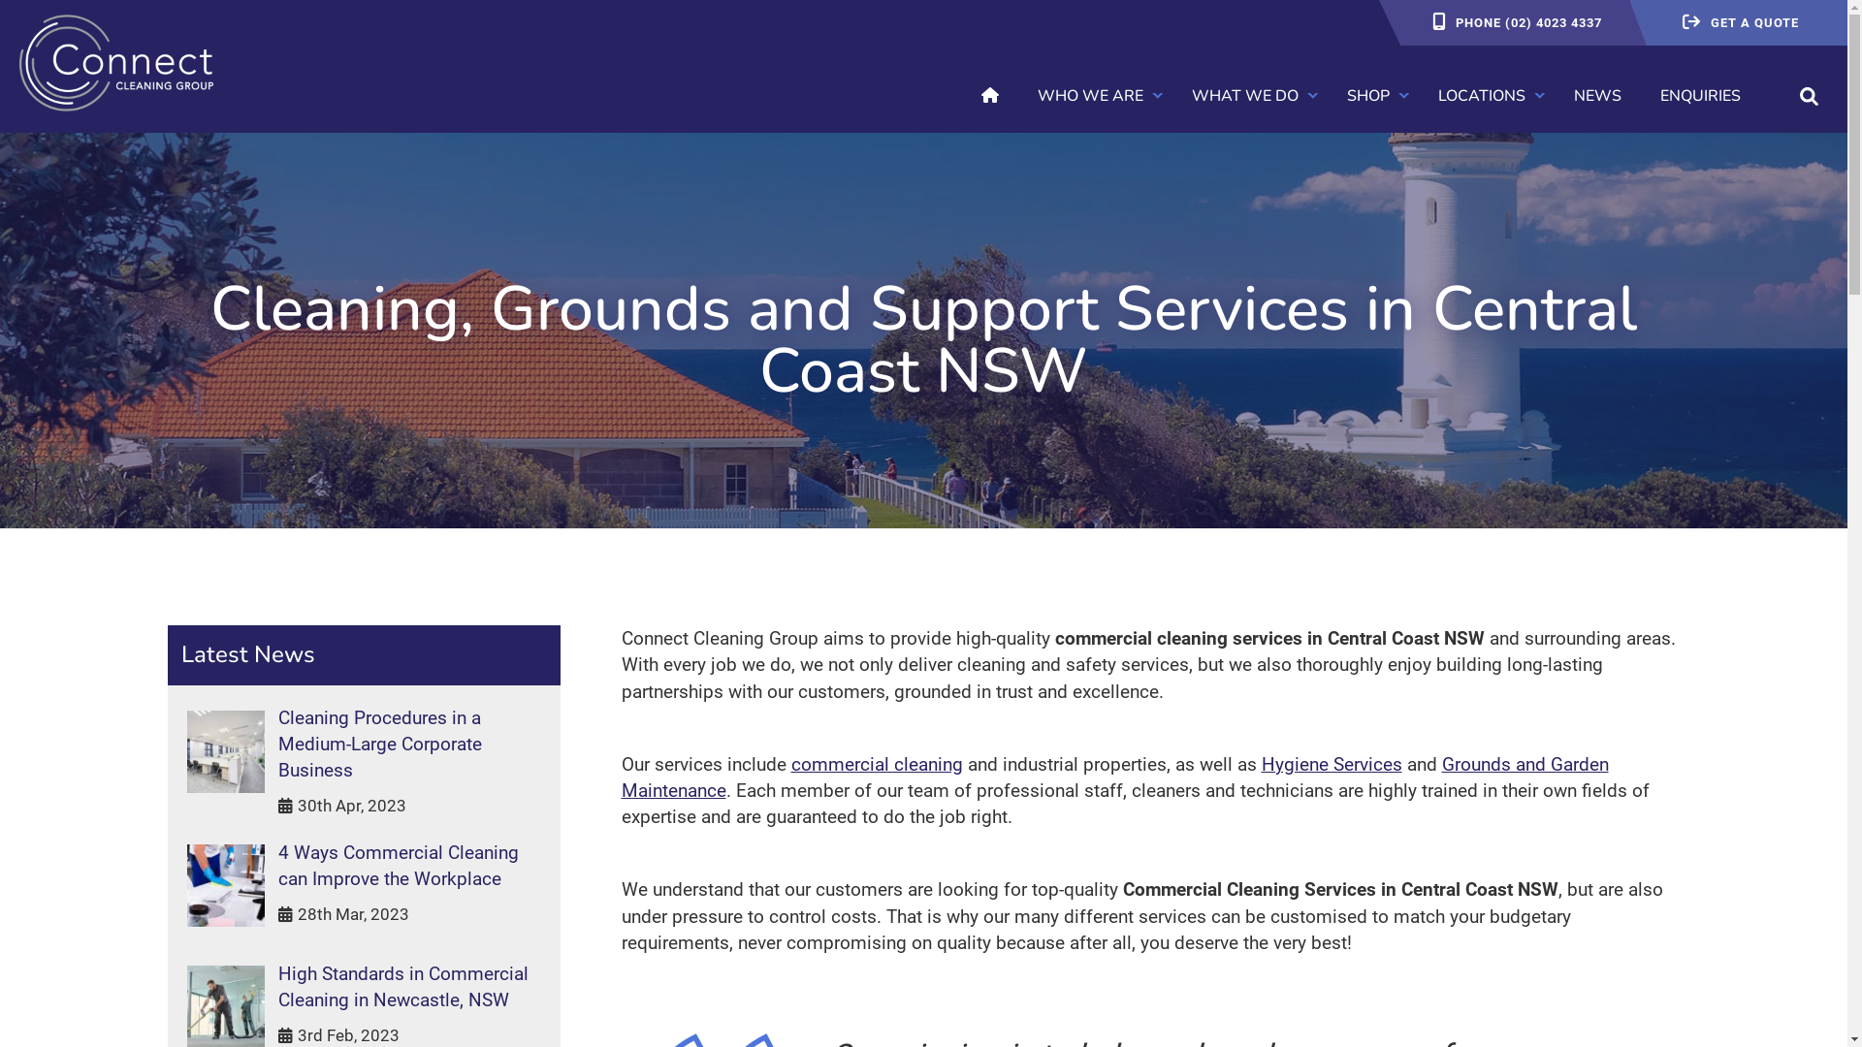  Describe the element at coordinates (1809, 96) in the screenshot. I see `search` at that location.